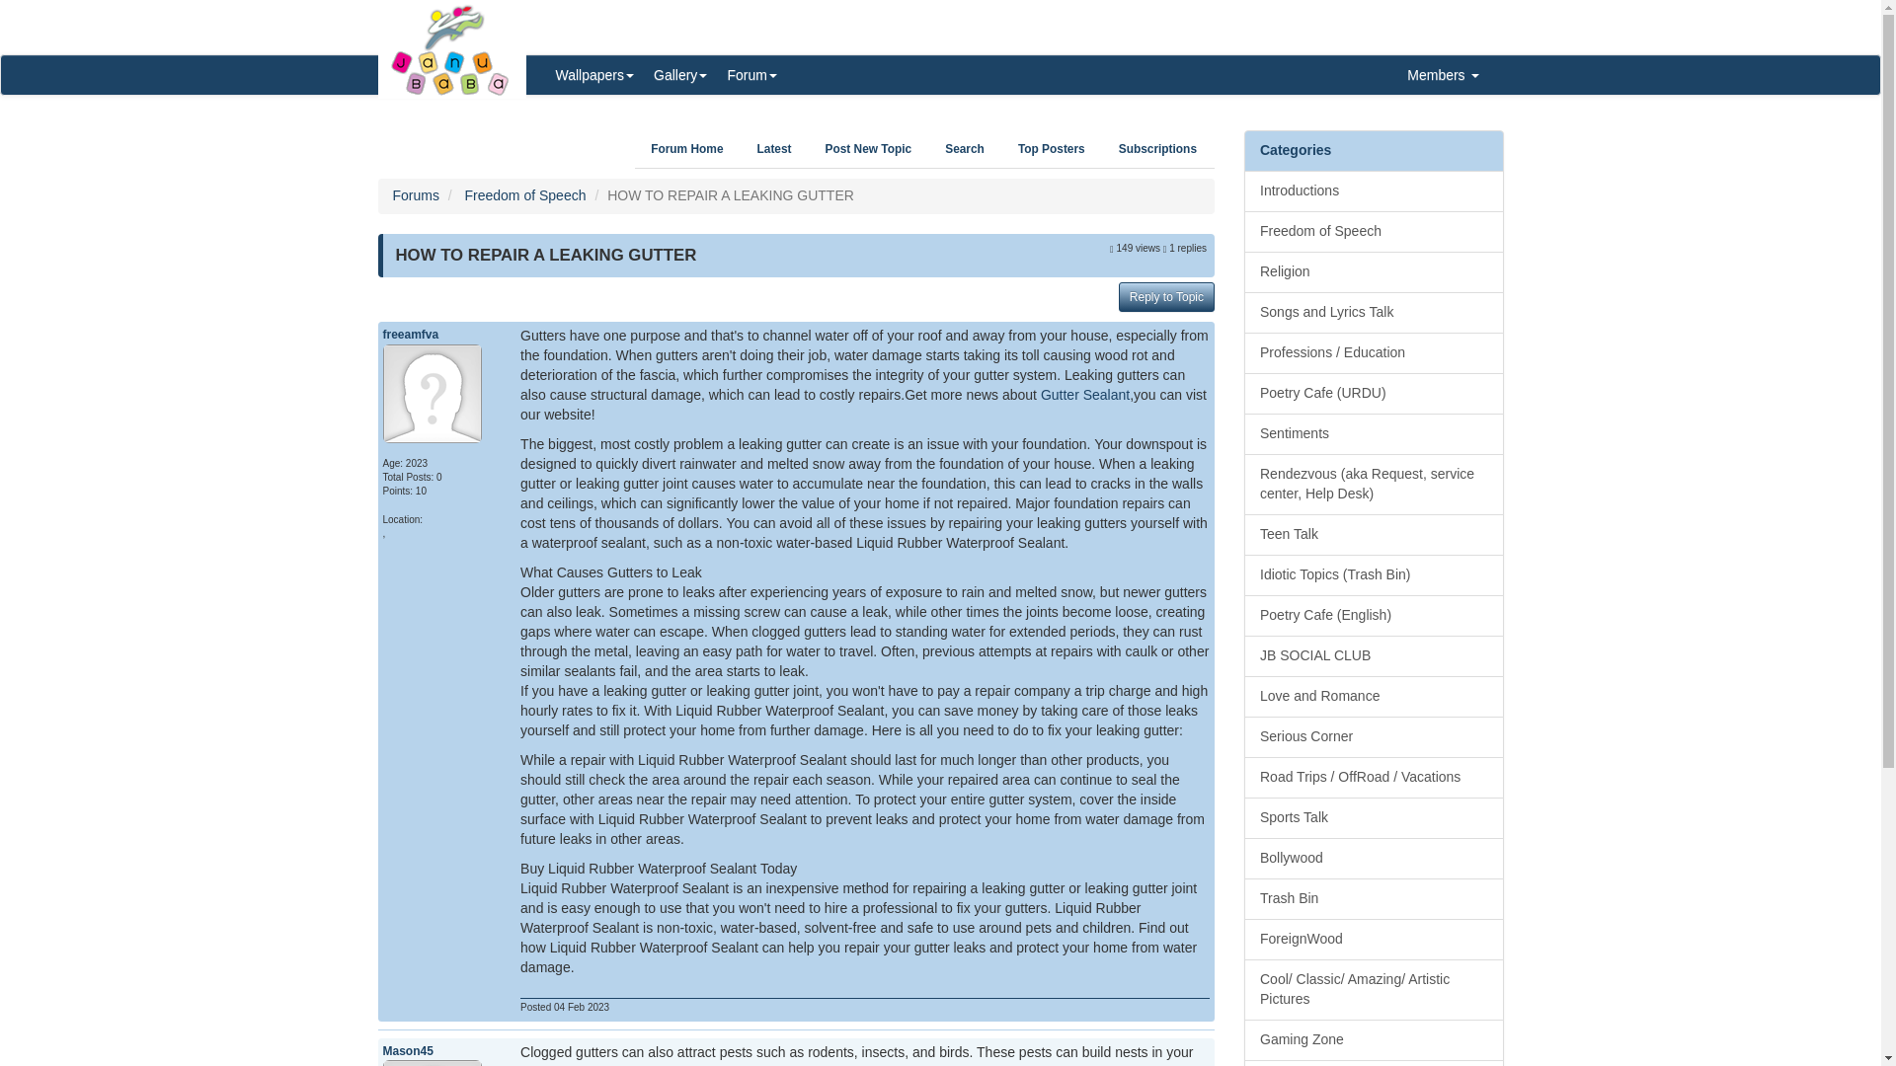 This screenshot has height=1066, width=1896. I want to click on Forum, so click(750, 75).